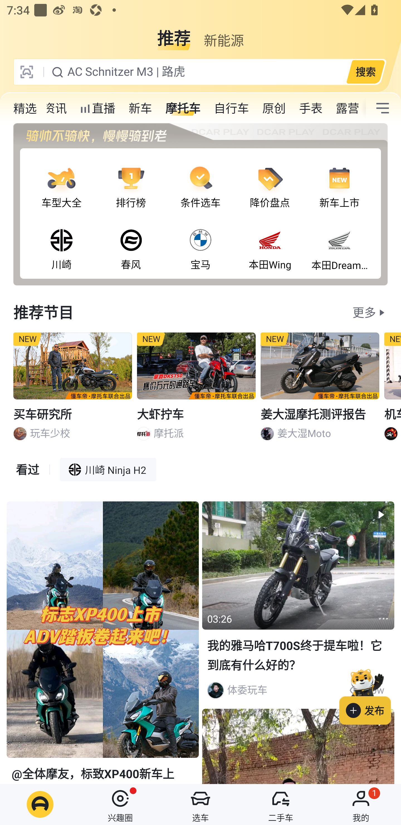 Image resolution: width=401 pixels, height=825 pixels. Describe the element at coordinates (281, 804) in the screenshot. I see ` 二手车` at that location.